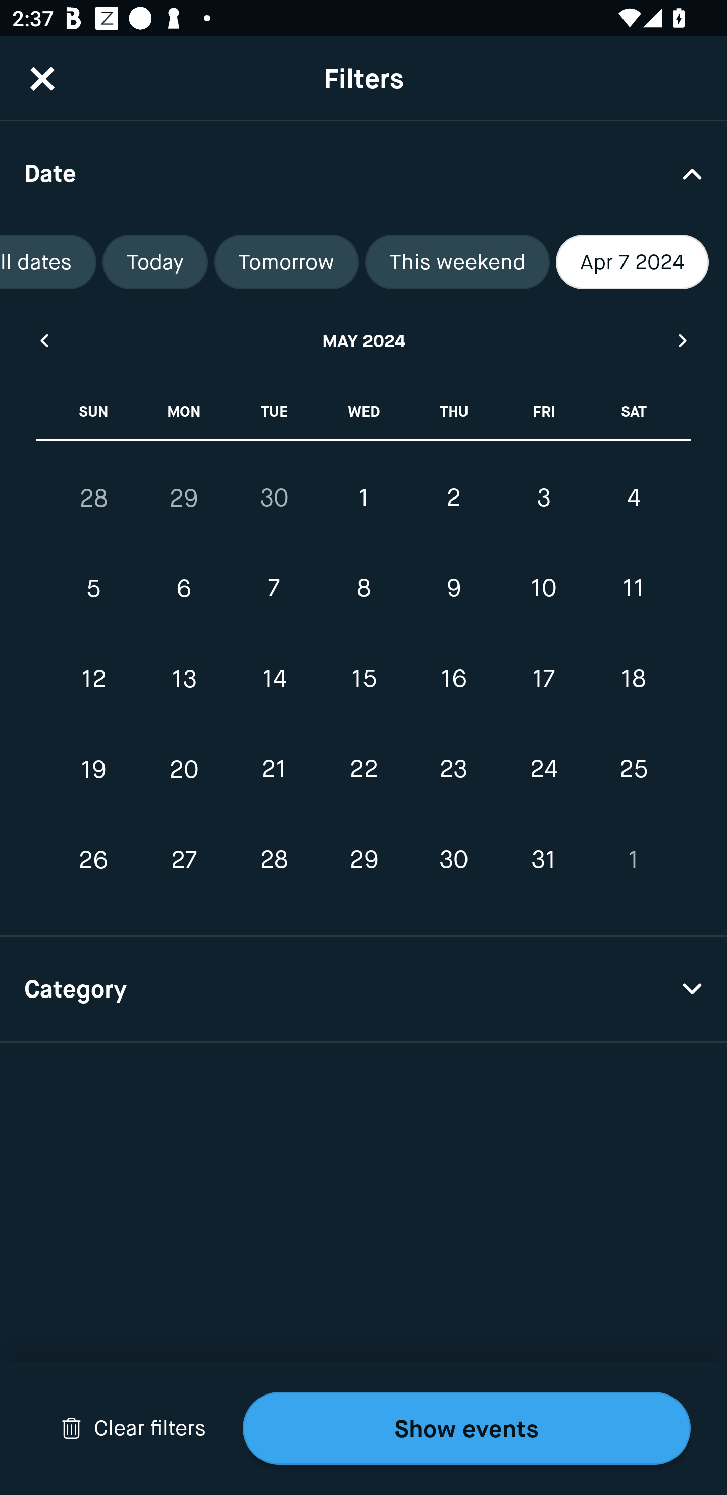 This screenshot has width=727, height=1495. Describe the element at coordinates (274, 860) in the screenshot. I see `28` at that location.